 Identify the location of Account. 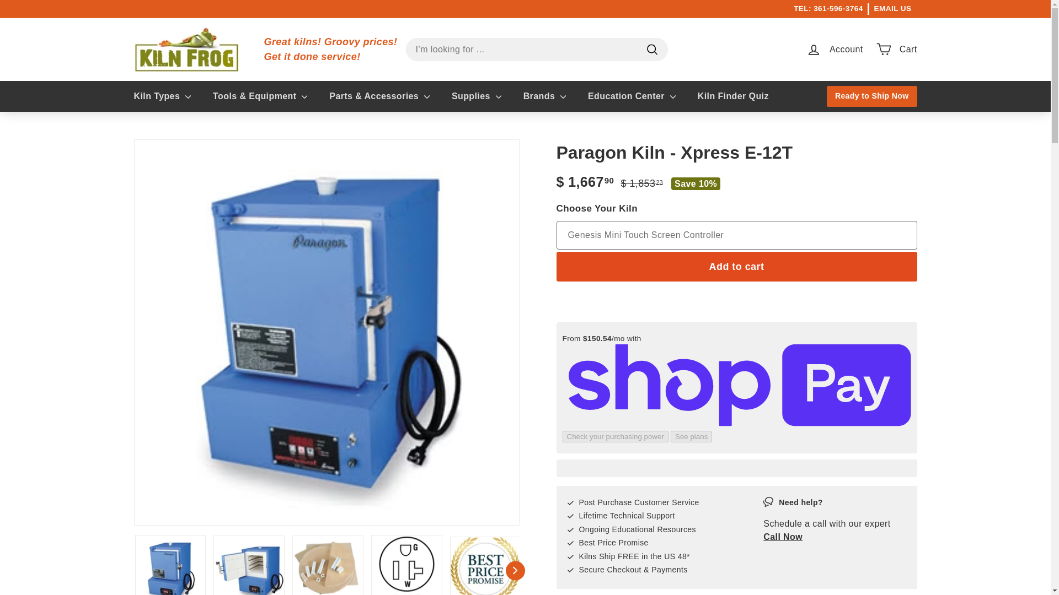
(834, 49).